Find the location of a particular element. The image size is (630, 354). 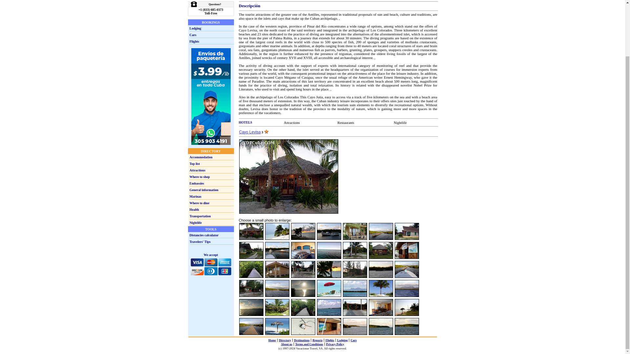

Lodging is located at coordinates (196, 28).